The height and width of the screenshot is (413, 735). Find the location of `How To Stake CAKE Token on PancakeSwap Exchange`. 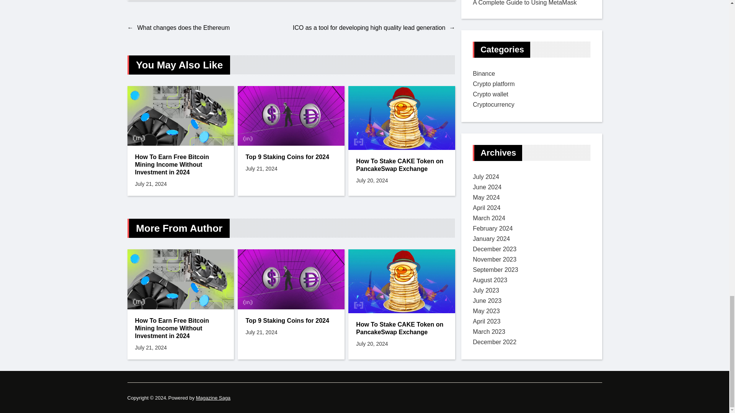

How To Stake CAKE Token on PancakeSwap Exchange is located at coordinates (402, 328).